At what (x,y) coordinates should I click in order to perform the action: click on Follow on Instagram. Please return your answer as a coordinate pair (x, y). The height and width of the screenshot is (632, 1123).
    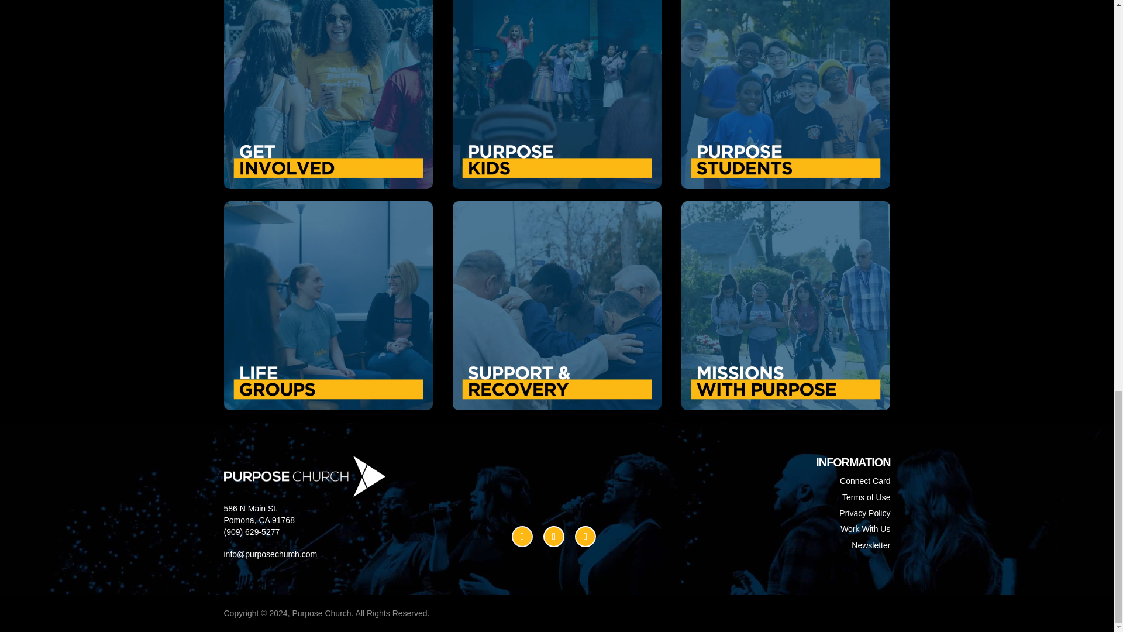
    Looking at the image, I should click on (554, 536).